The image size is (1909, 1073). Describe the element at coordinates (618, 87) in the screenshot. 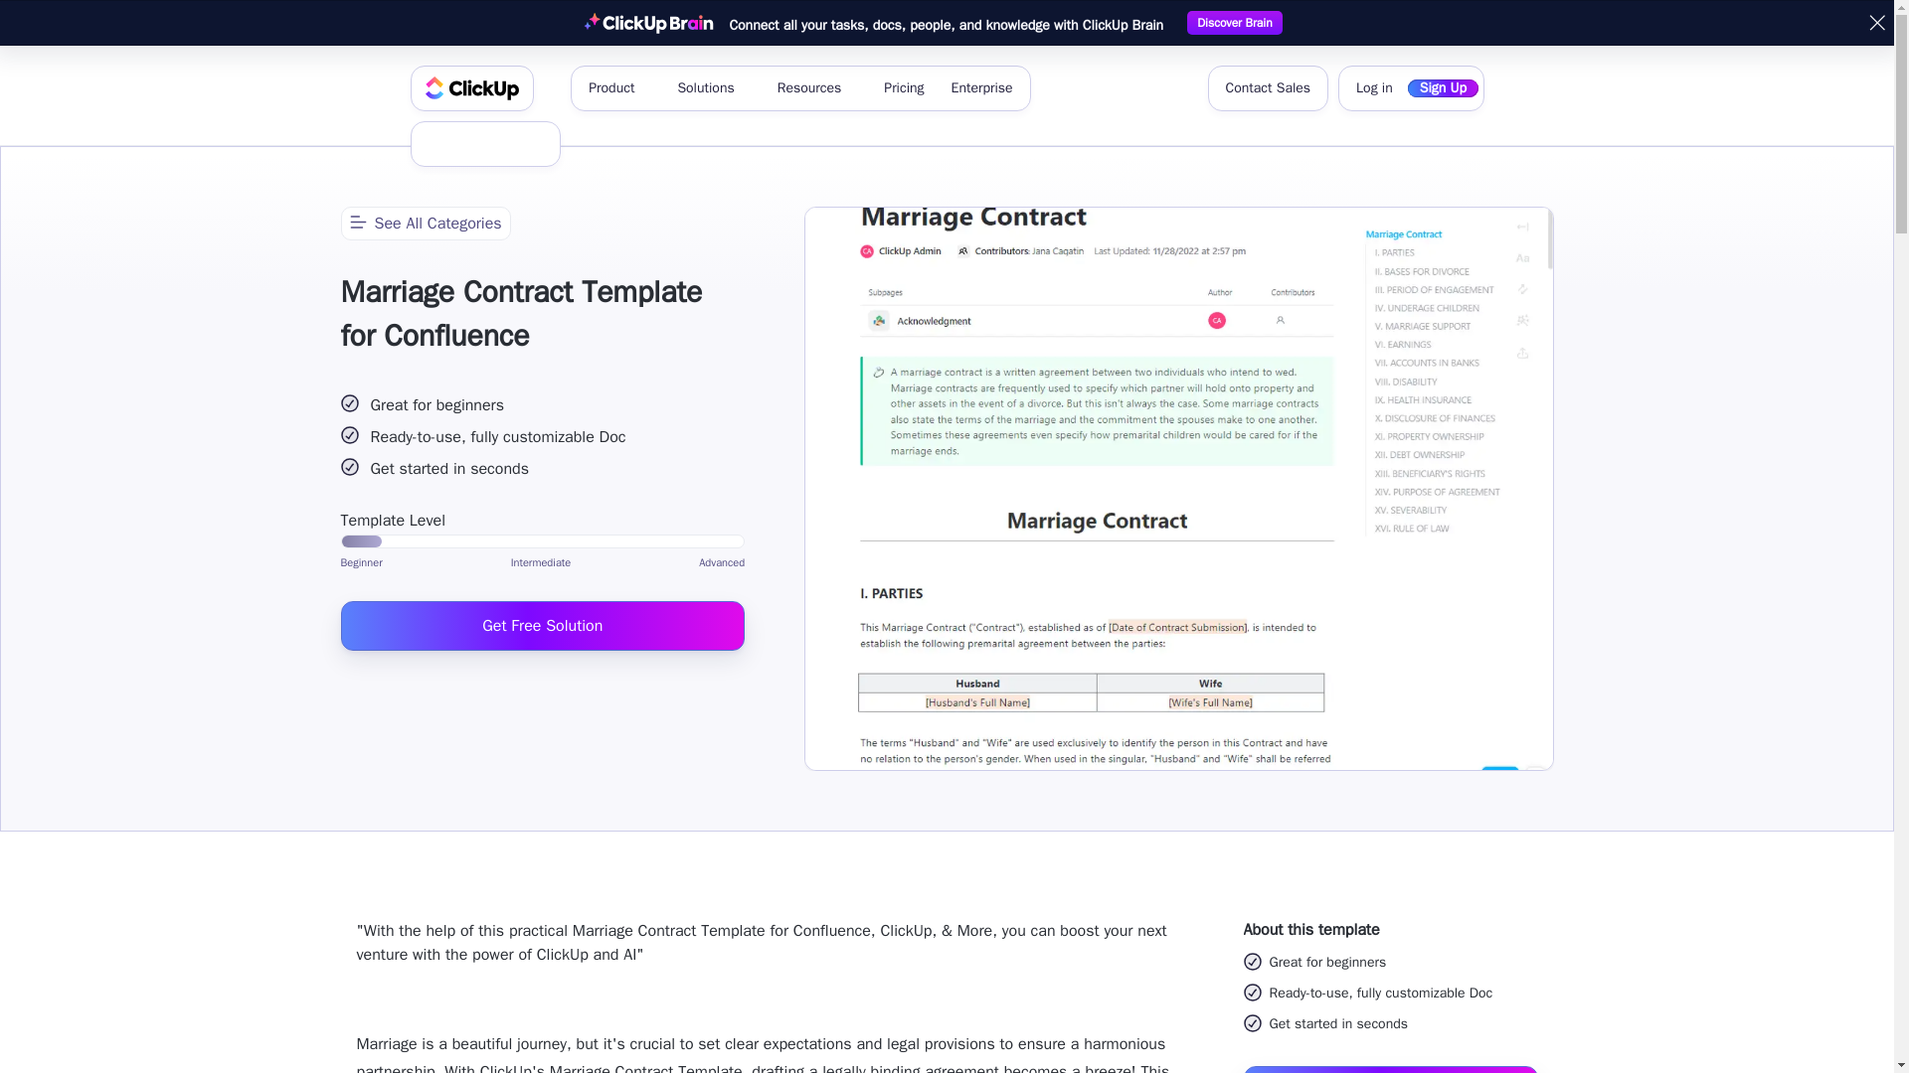

I see `Product` at that location.